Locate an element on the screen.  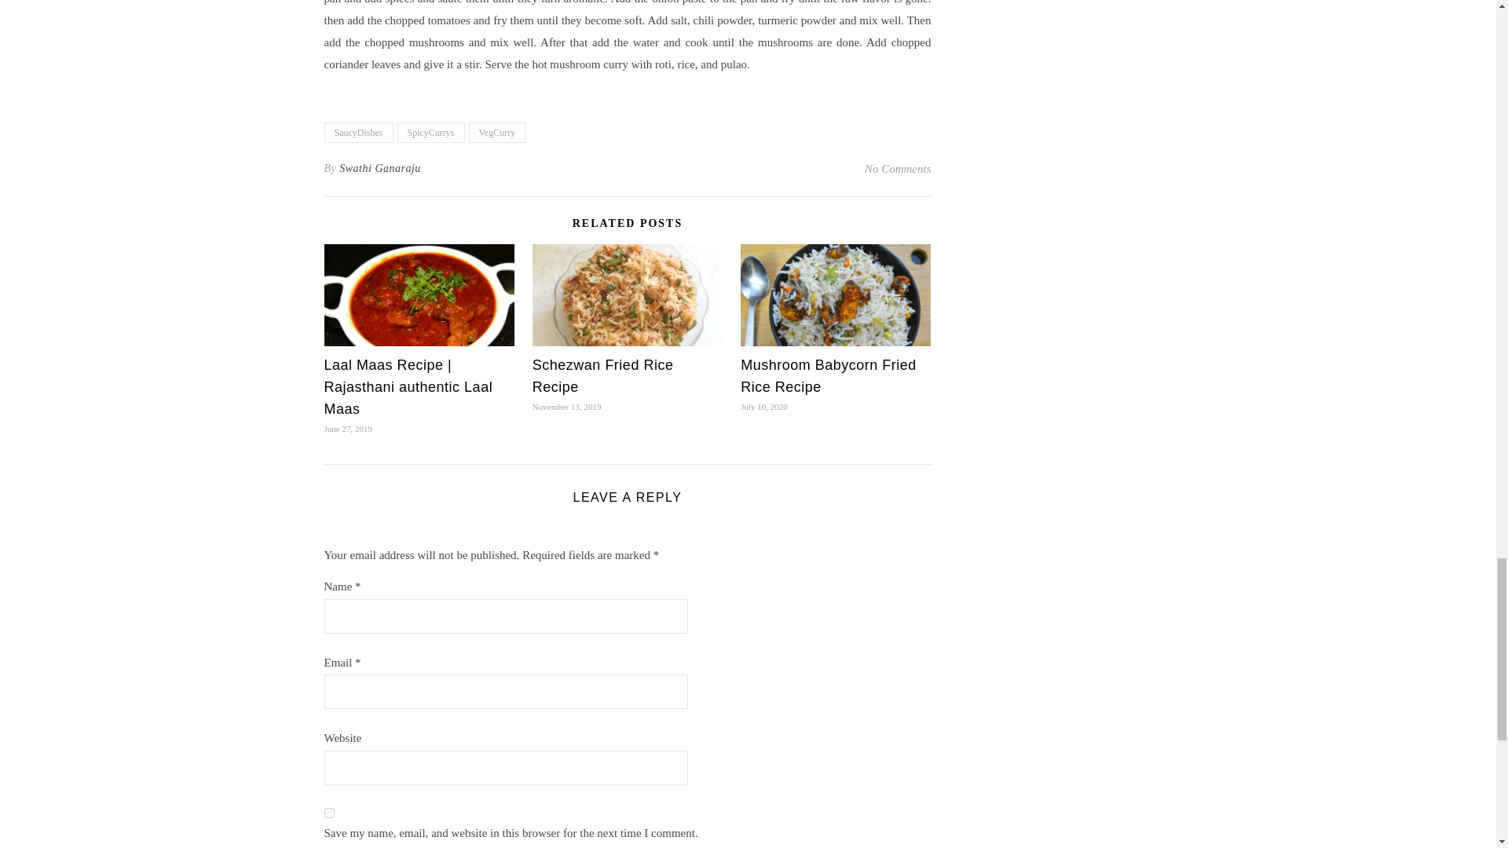
Swathi Ganaraju is located at coordinates (380, 168).